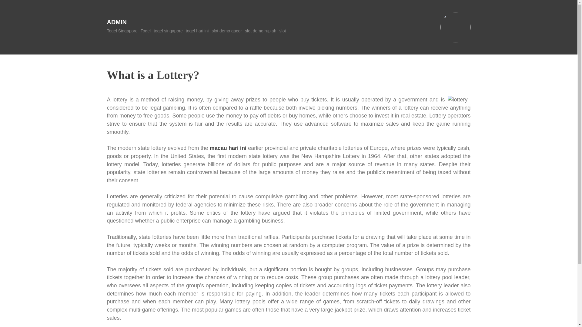  What do you see at coordinates (261, 31) in the screenshot?
I see `slot demo rupiah` at bounding box center [261, 31].